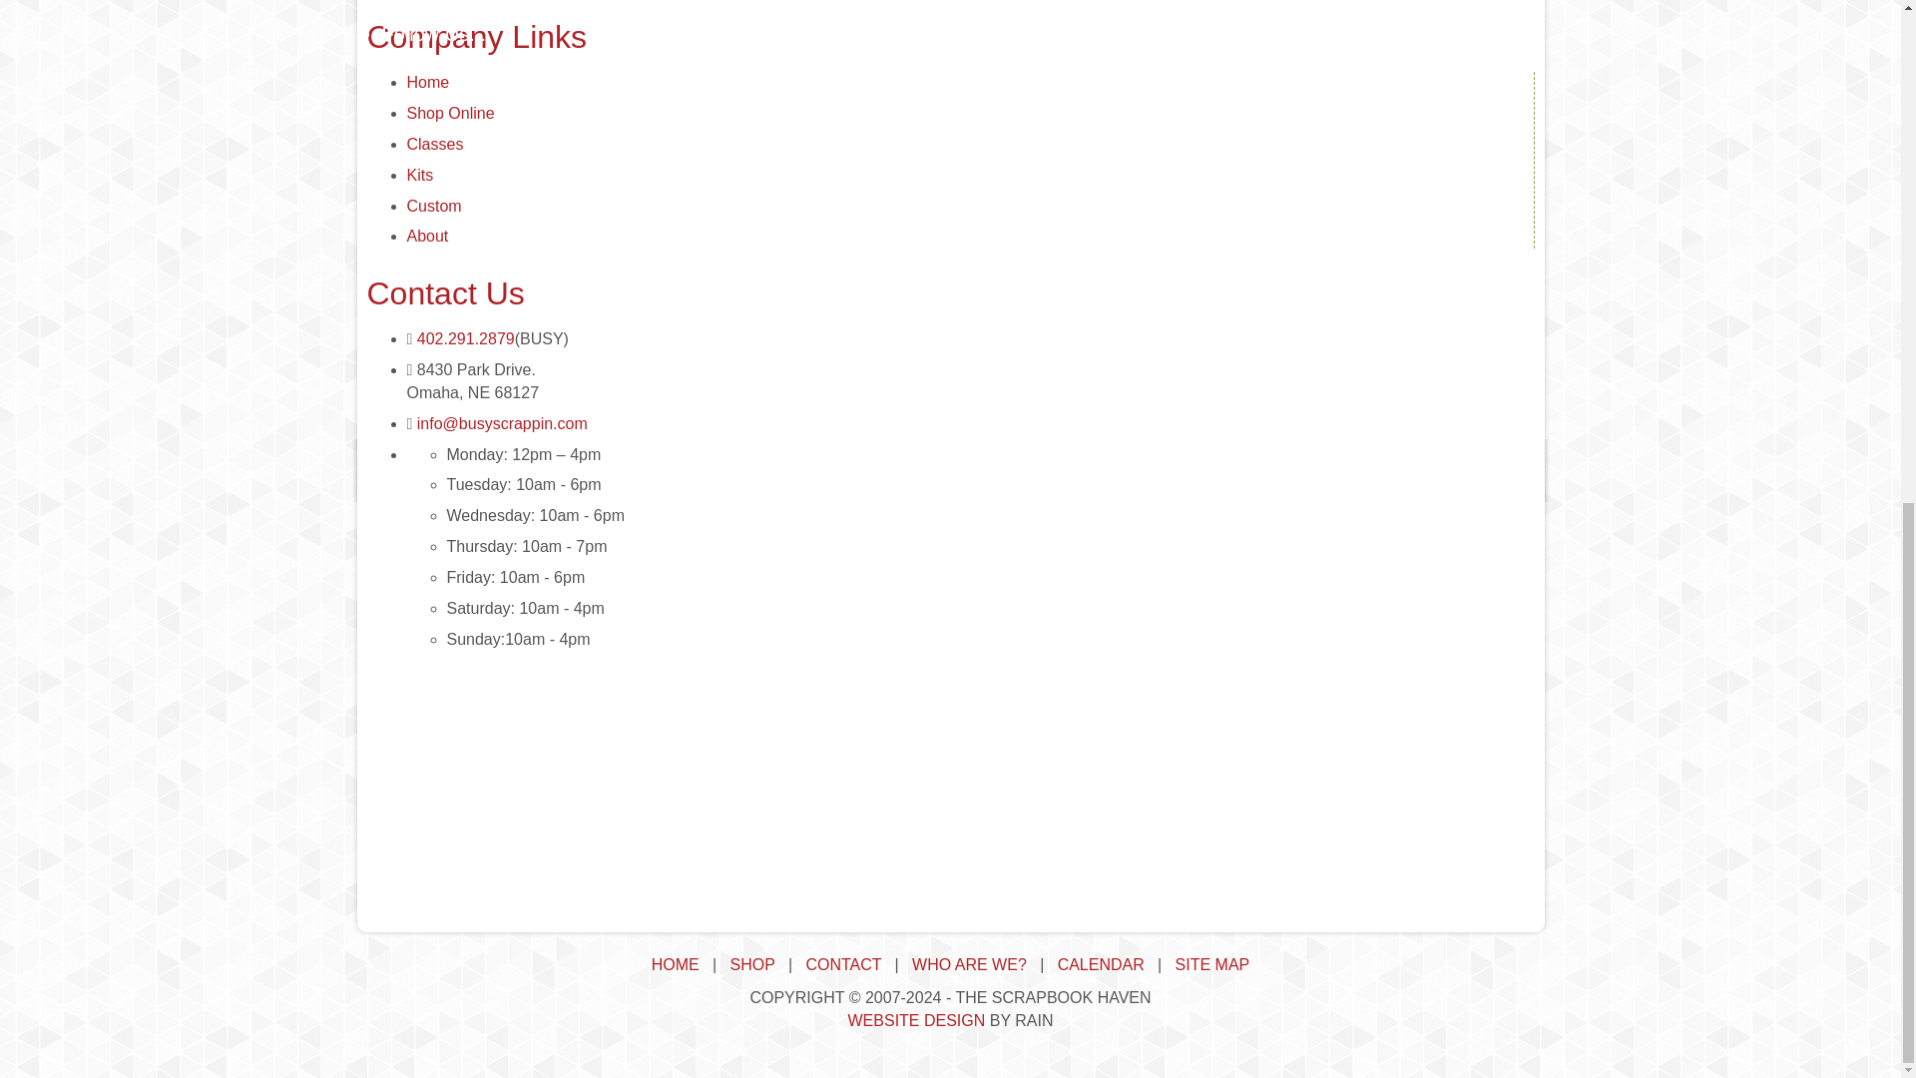 The height and width of the screenshot is (1078, 1916). I want to click on SITE MAP, so click(1213, 964).